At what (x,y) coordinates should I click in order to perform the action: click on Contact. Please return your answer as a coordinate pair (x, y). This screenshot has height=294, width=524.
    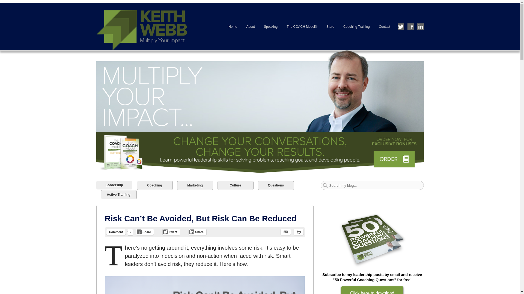
    Looking at the image, I should click on (384, 26).